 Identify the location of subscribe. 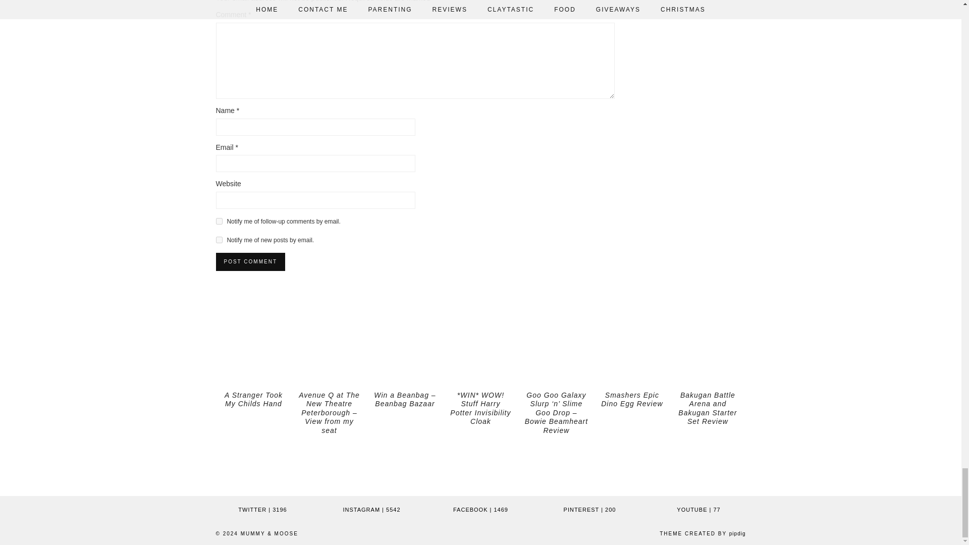
(219, 239).